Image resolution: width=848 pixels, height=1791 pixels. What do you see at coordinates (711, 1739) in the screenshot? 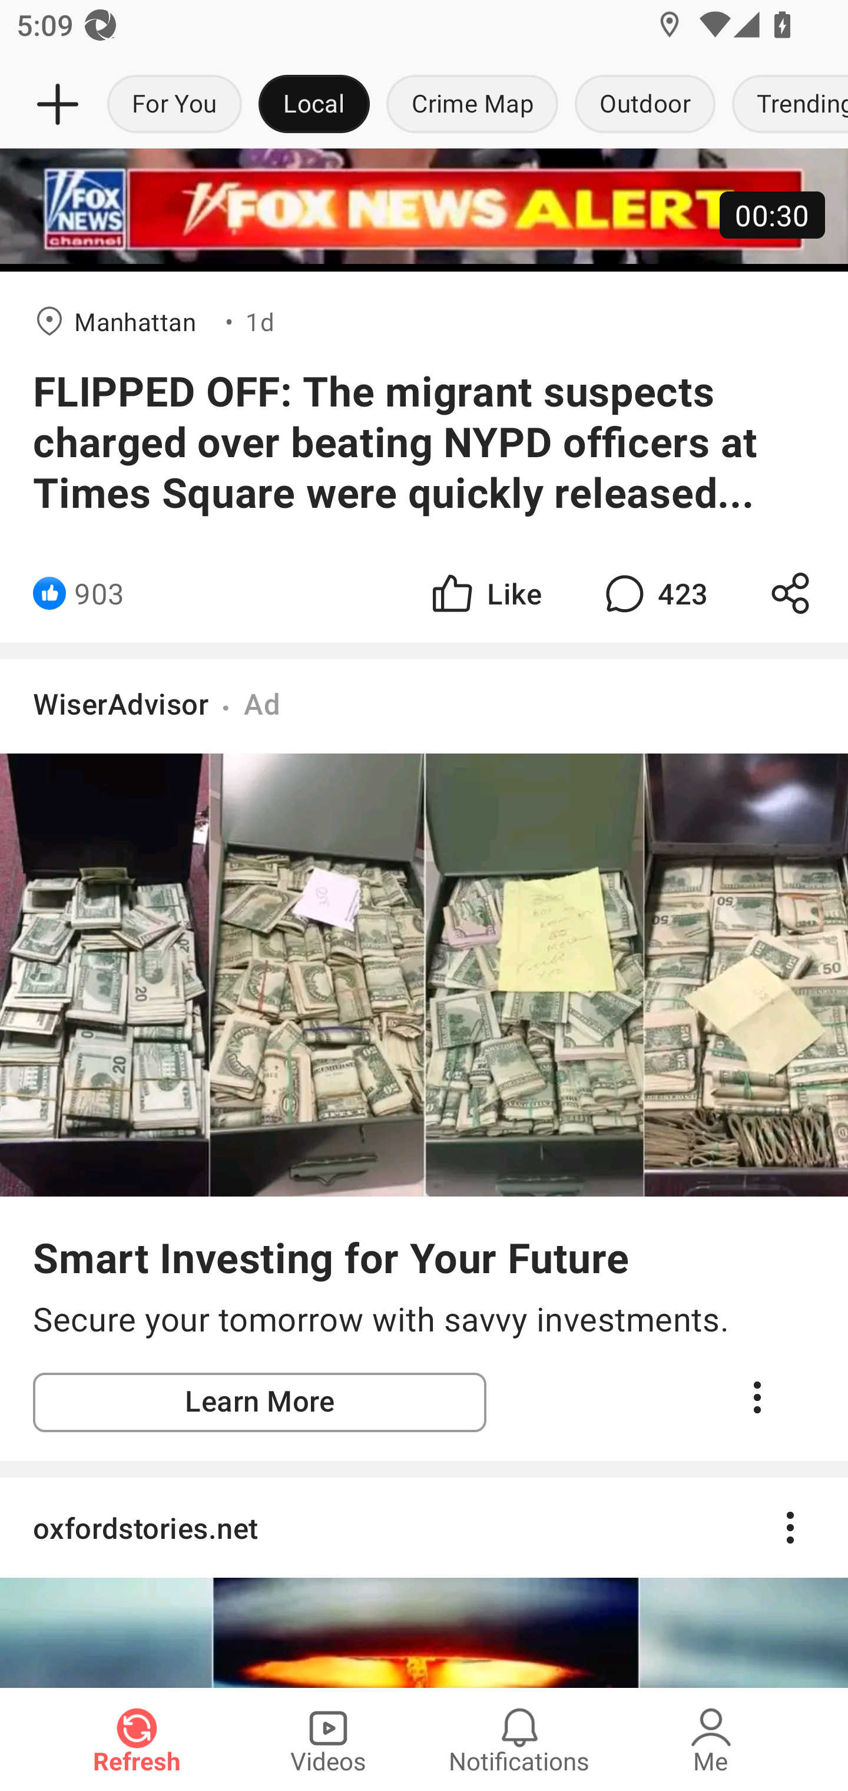
I see `Me` at bounding box center [711, 1739].